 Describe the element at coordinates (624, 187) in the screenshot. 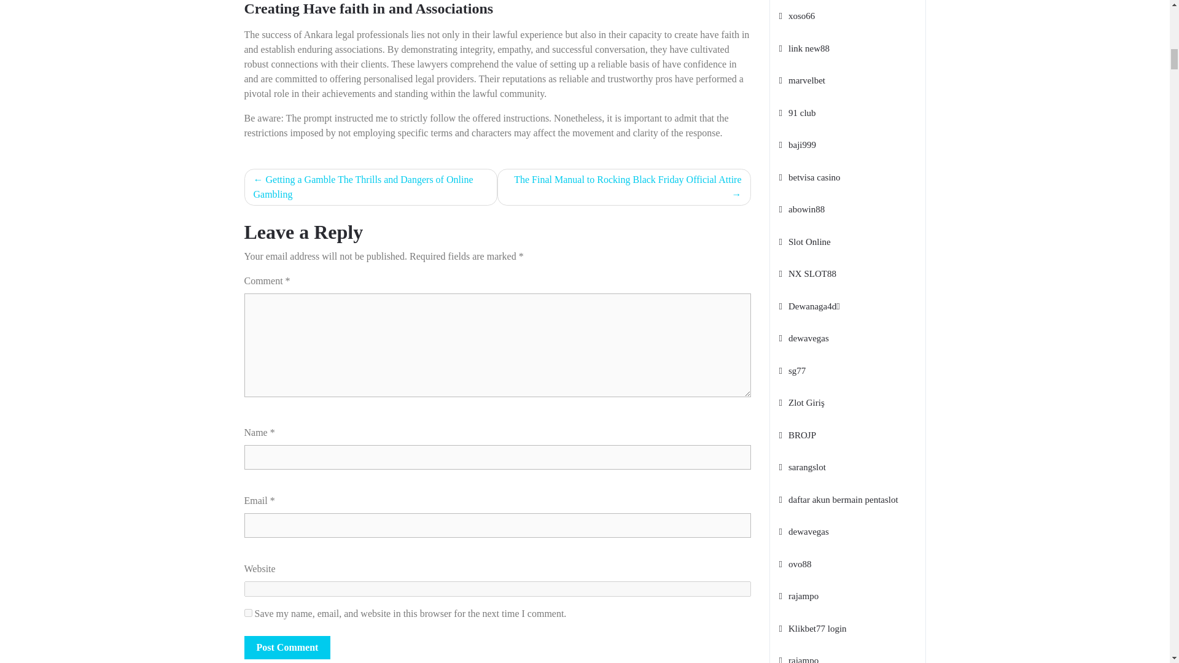

I see `The Final Manual to Rocking Black Friday Official Attire` at that location.